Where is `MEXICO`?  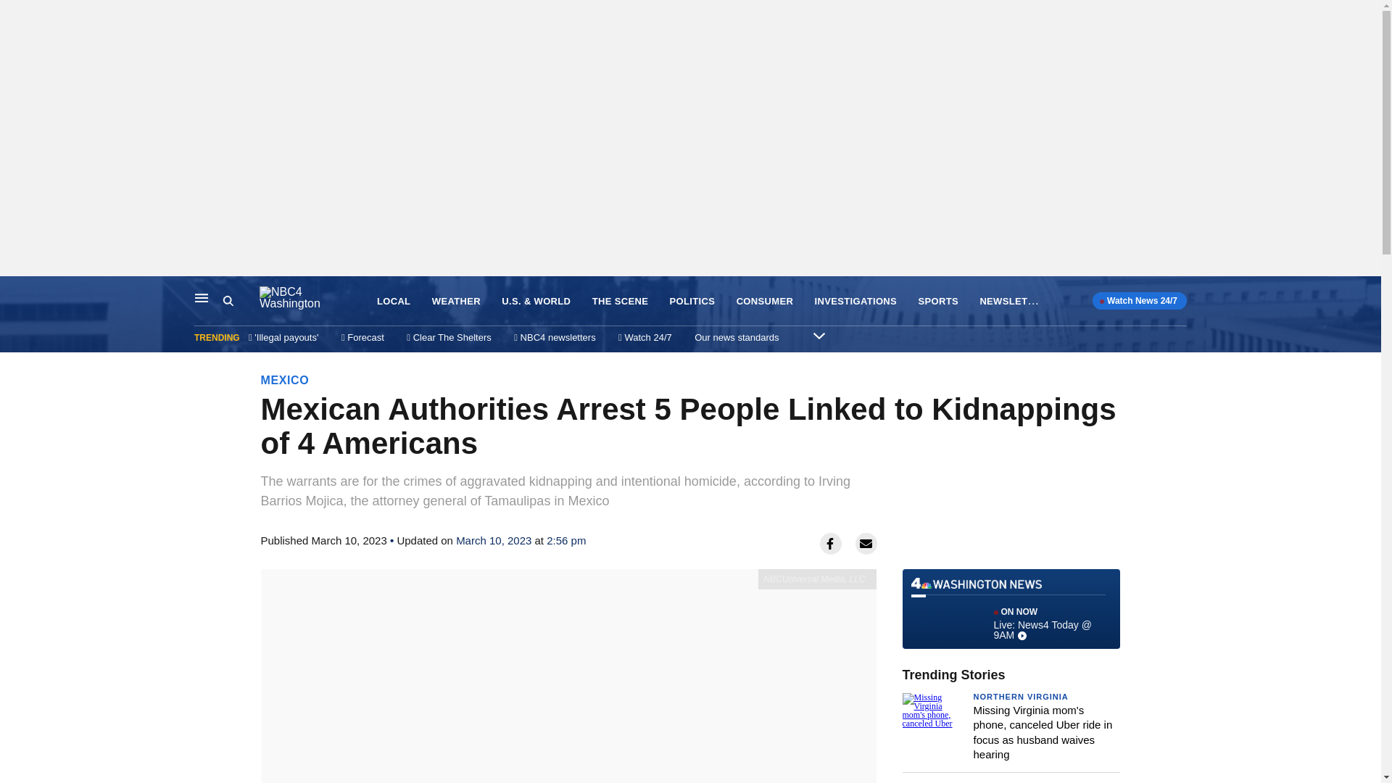
MEXICO is located at coordinates (285, 380).